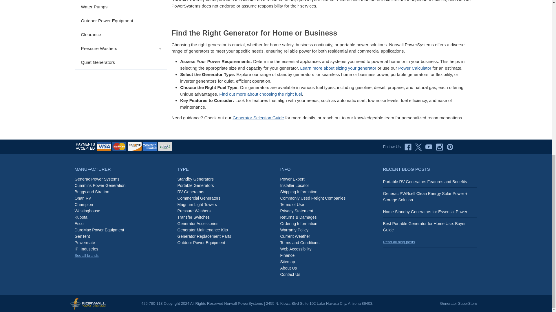  I want to click on twitter, so click(418, 147).